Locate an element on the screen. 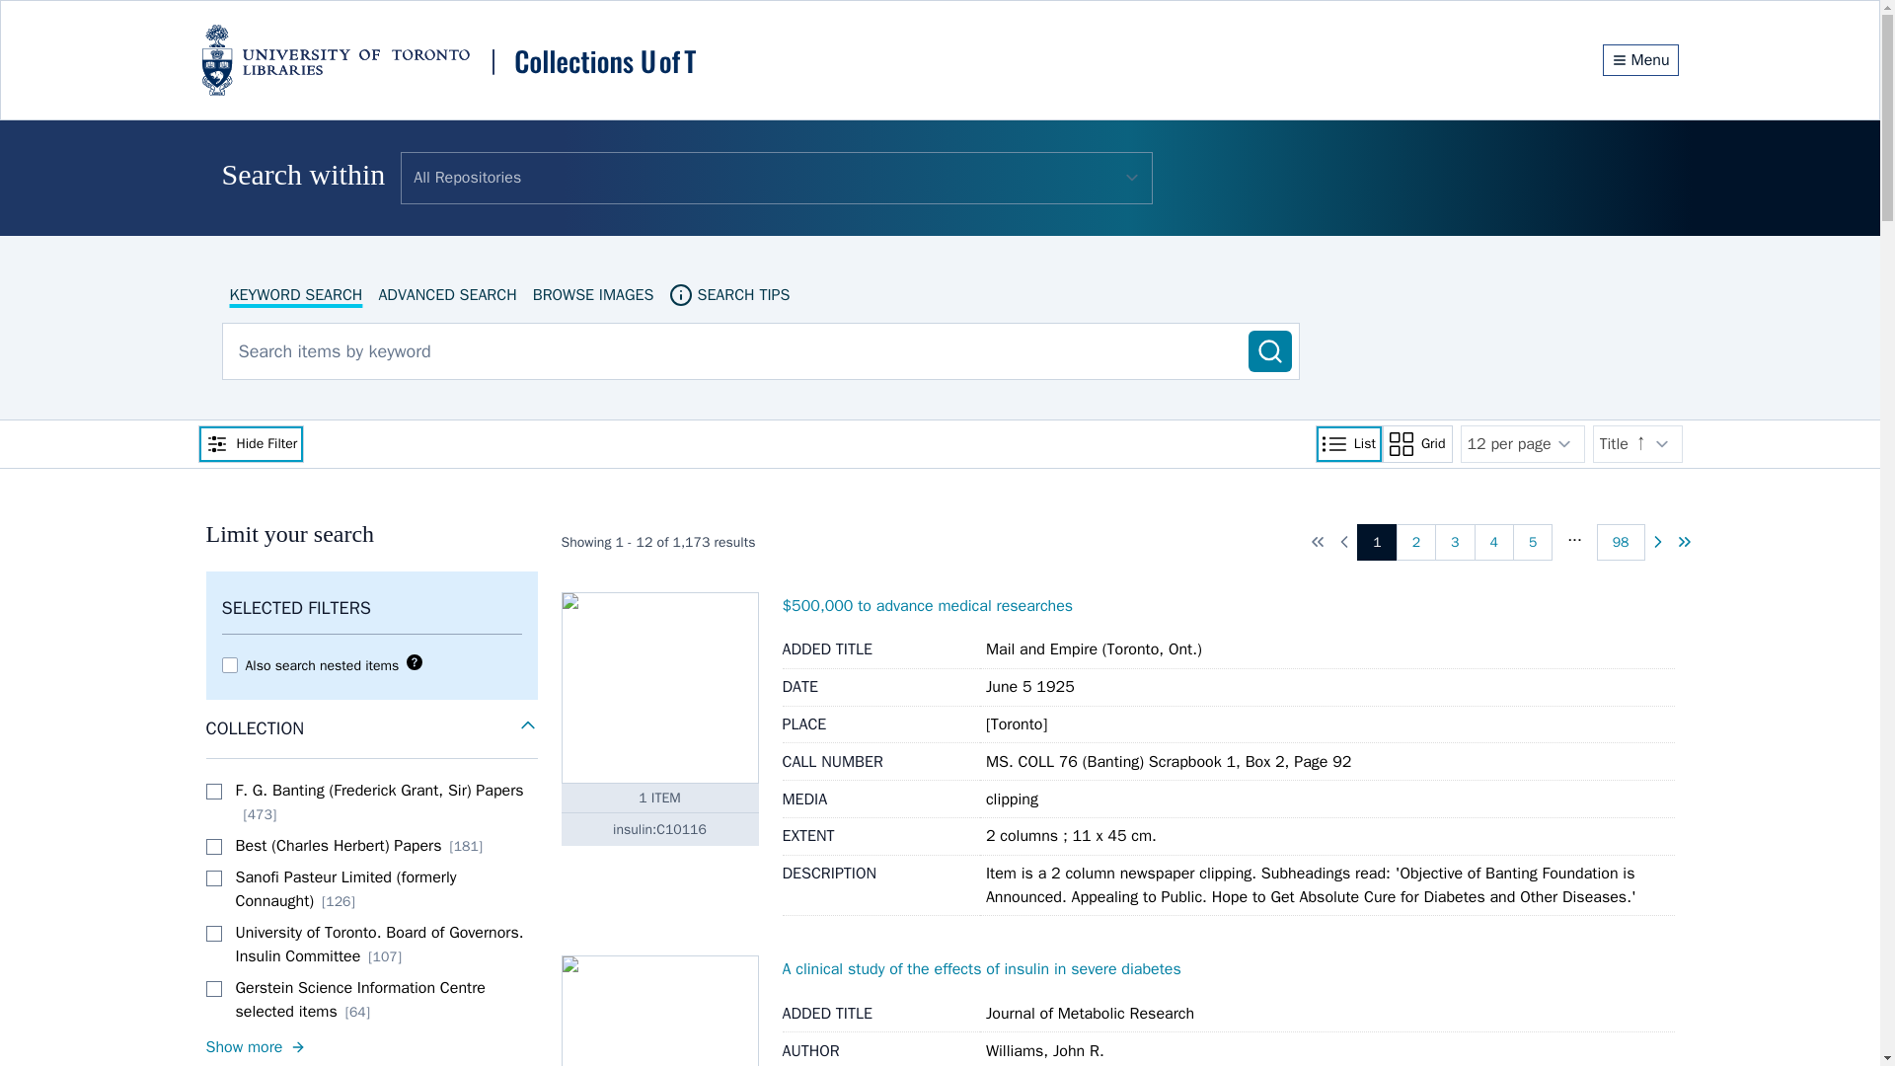 Image resolution: width=1895 pixels, height=1066 pixels. Show more is located at coordinates (370, 1046).